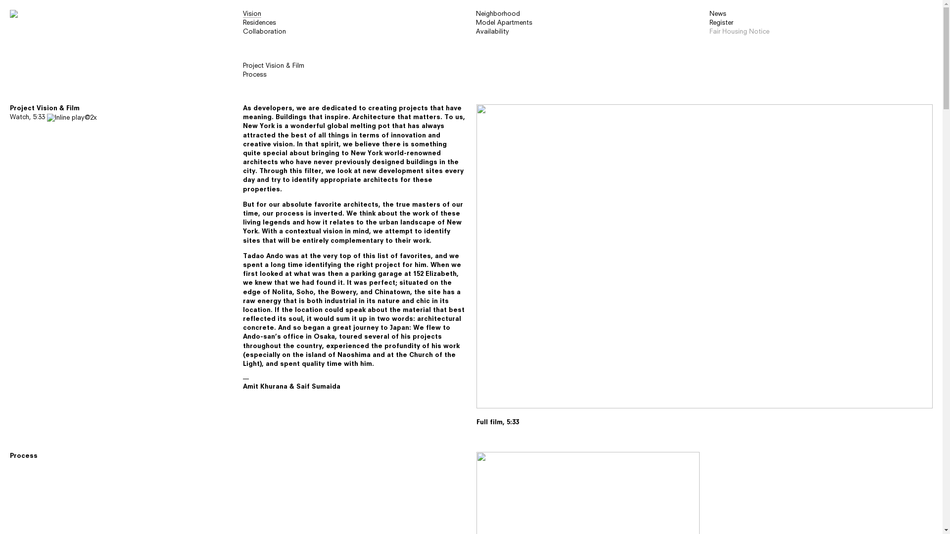 This screenshot has width=950, height=534. Describe the element at coordinates (264, 32) in the screenshot. I see `Collaboration` at that location.